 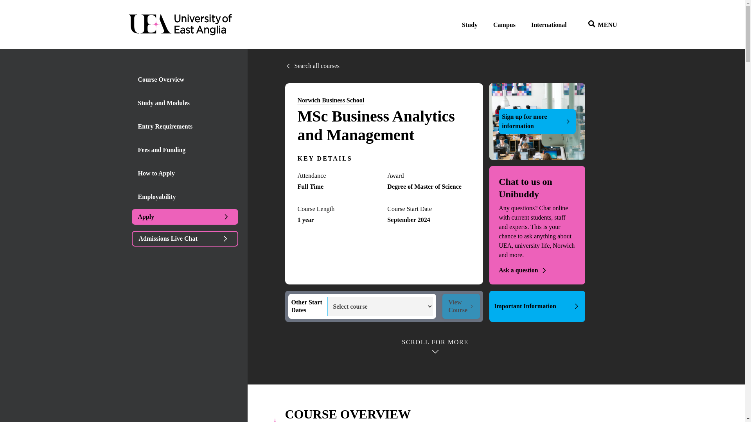 What do you see at coordinates (469, 25) in the screenshot?
I see `Study` at bounding box center [469, 25].